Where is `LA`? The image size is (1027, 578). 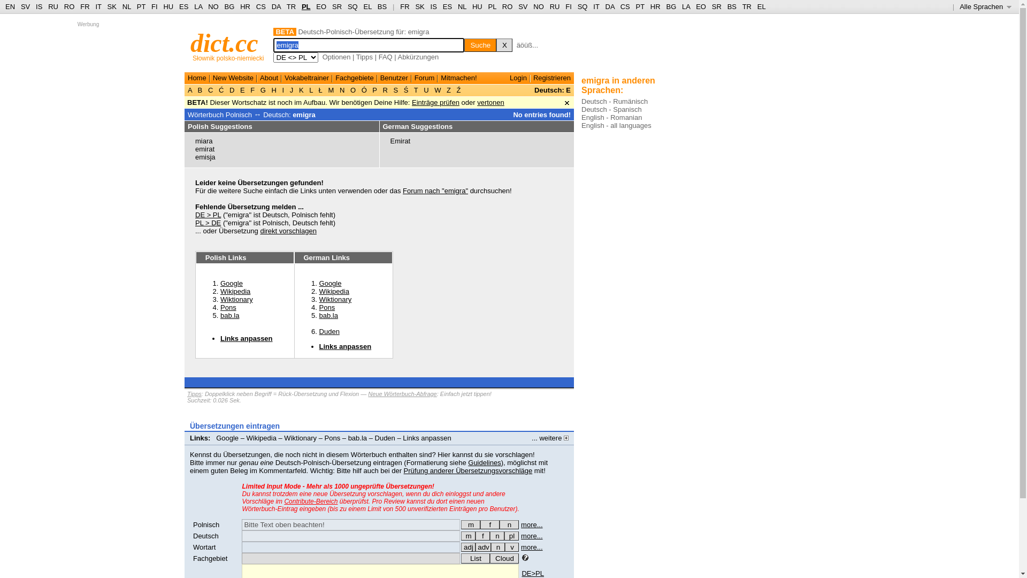 LA is located at coordinates (686, 6).